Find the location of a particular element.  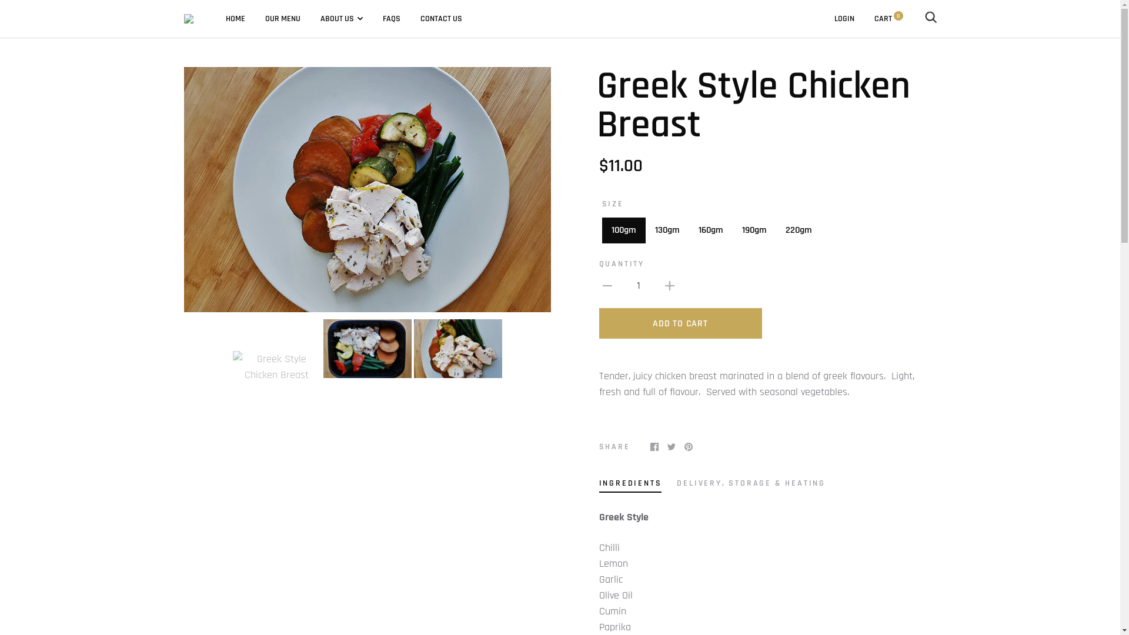

Decrease quantity by 1 is located at coordinates (607, 286).